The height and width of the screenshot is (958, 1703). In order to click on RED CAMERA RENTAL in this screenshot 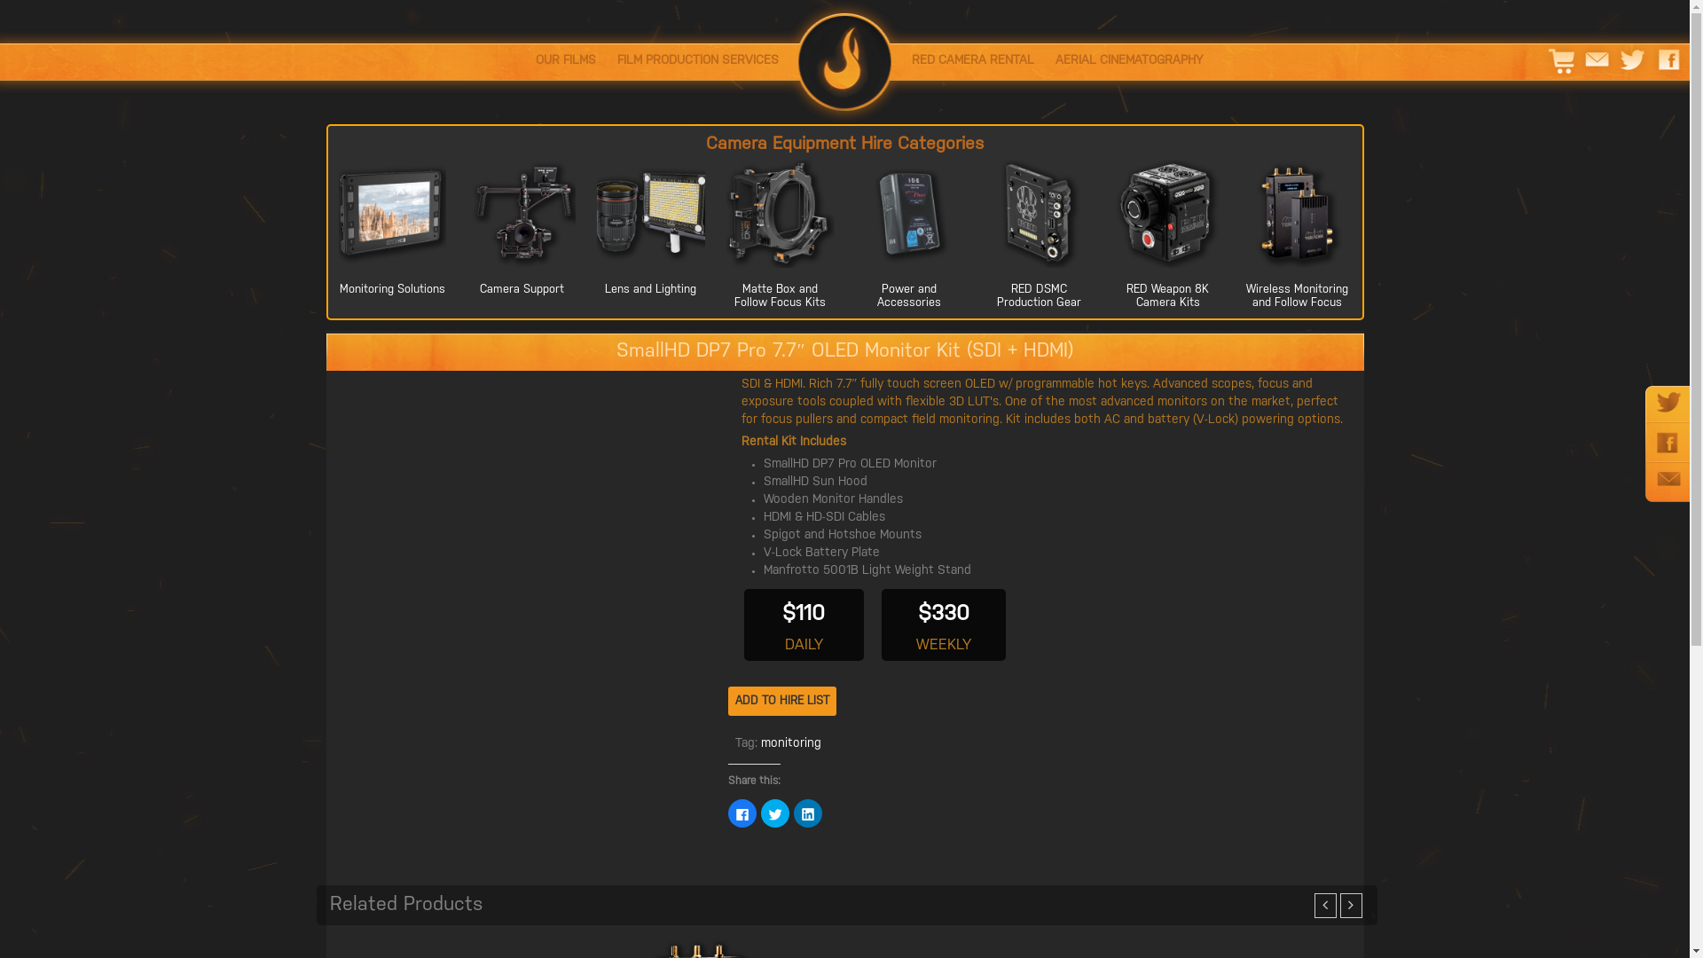, I will do `click(972, 62)`.